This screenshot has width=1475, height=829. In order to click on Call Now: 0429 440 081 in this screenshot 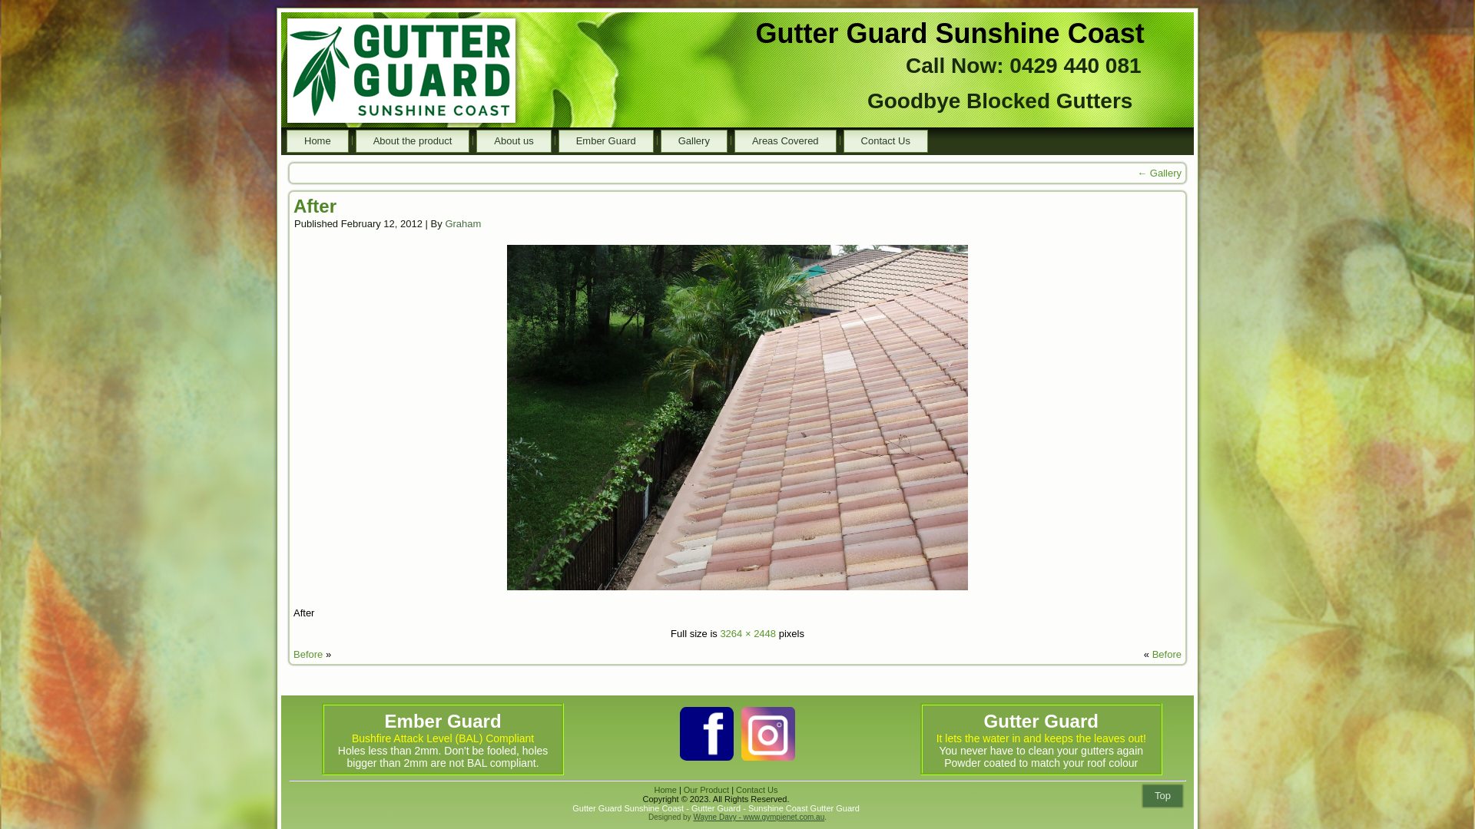, I will do `click(1023, 66)`.